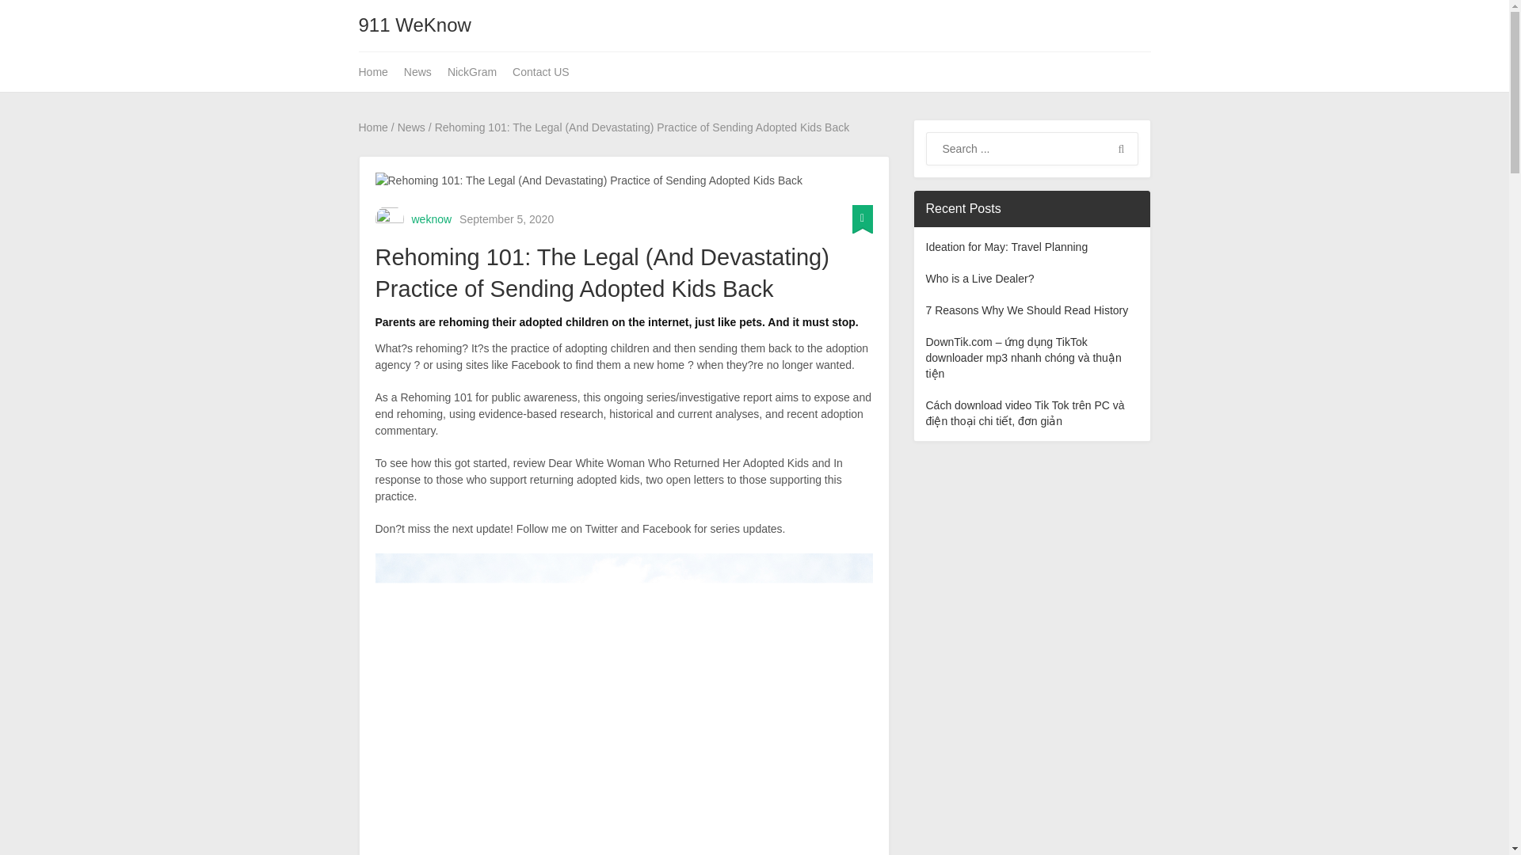 This screenshot has height=855, width=1521. What do you see at coordinates (541, 71) in the screenshot?
I see `Contact US` at bounding box center [541, 71].